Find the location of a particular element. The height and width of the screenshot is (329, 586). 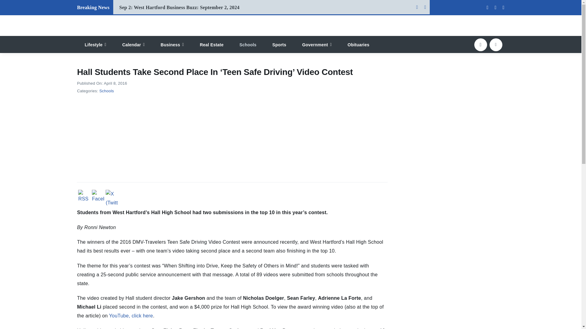

Government is located at coordinates (317, 44).